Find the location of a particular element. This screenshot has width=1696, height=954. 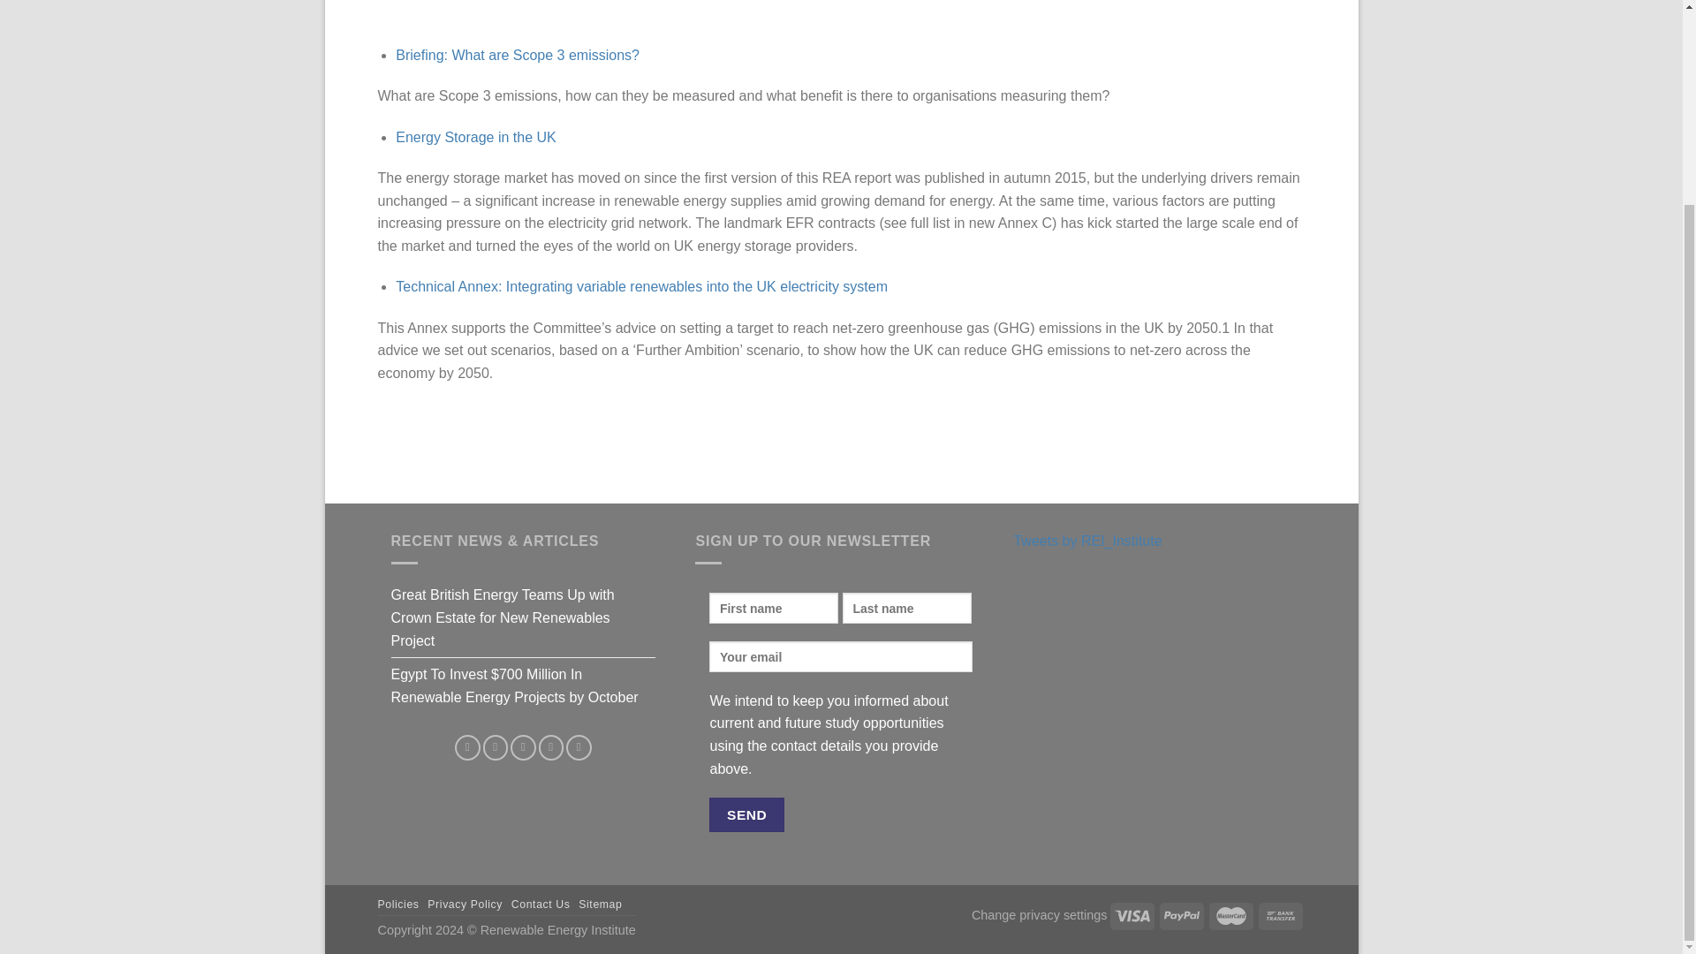

Follow on Twitter is located at coordinates (496, 747).